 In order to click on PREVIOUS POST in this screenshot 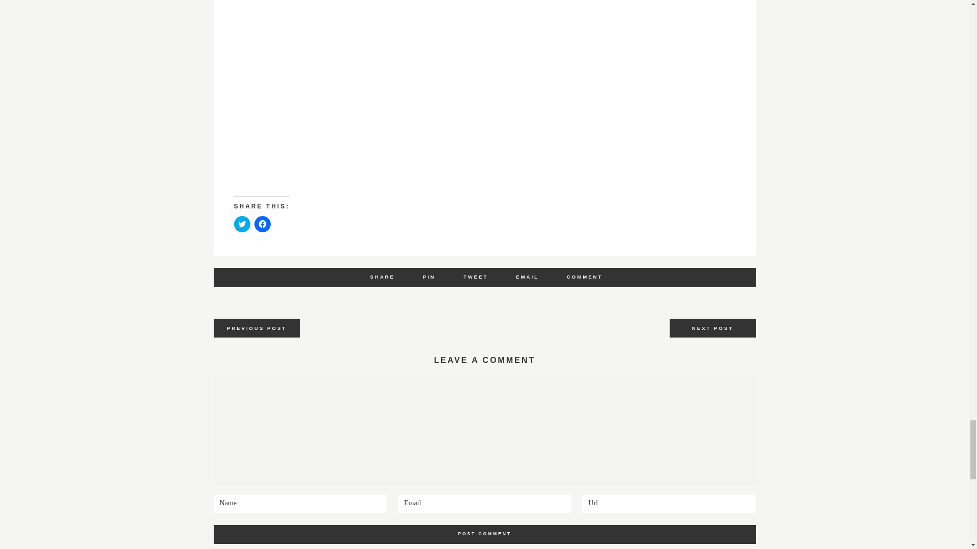, I will do `click(256, 328)`.